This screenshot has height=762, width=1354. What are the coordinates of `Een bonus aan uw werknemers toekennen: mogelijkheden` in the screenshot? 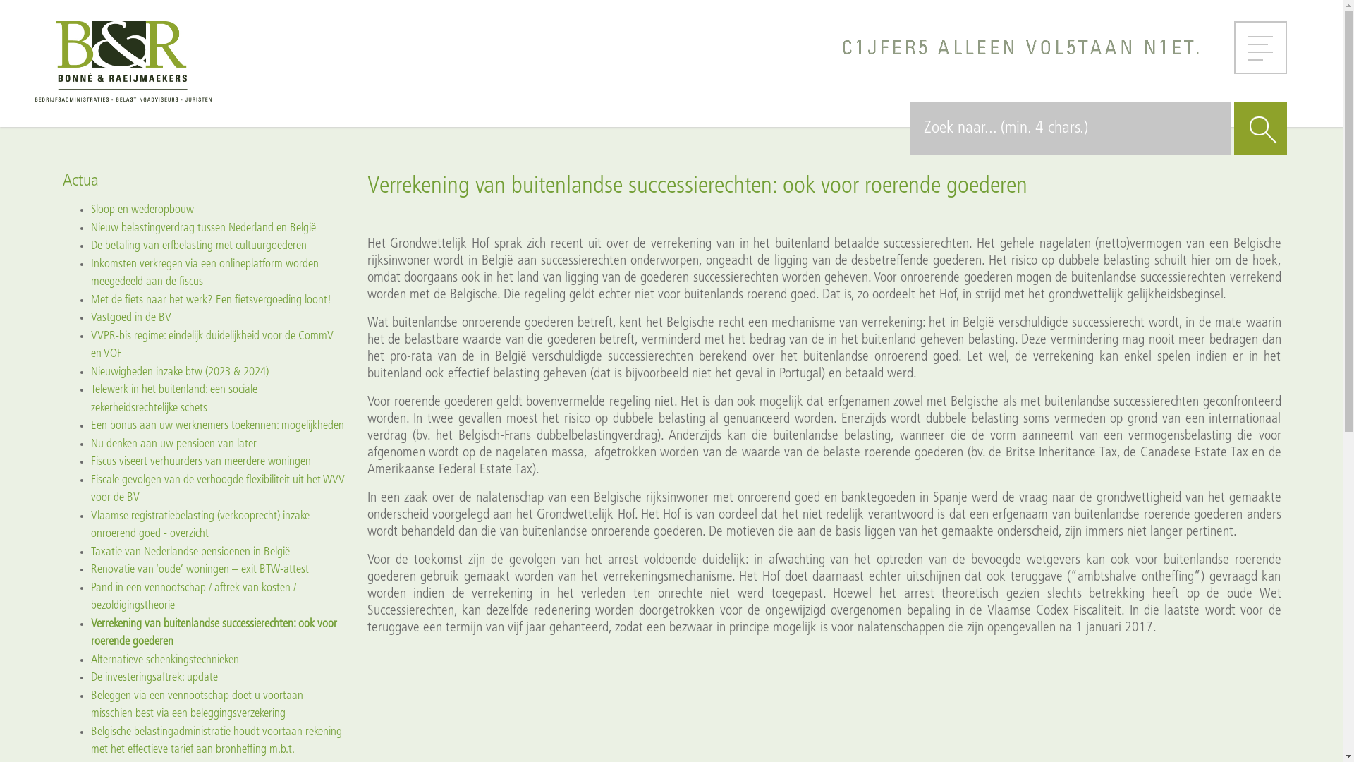 It's located at (217, 426).